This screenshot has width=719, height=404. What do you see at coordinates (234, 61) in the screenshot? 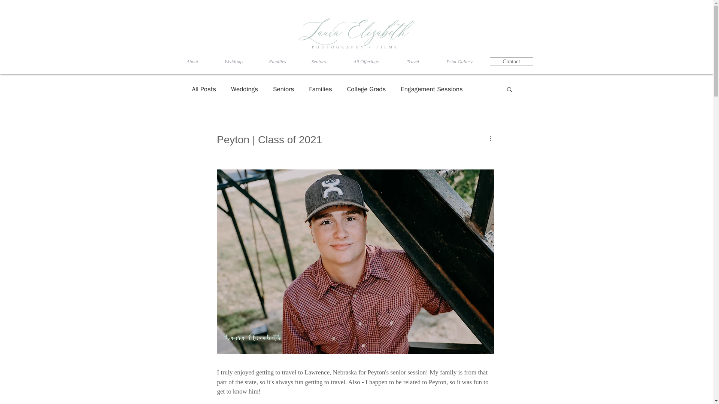
I see `Weddings` at bounding box center [234, 61].